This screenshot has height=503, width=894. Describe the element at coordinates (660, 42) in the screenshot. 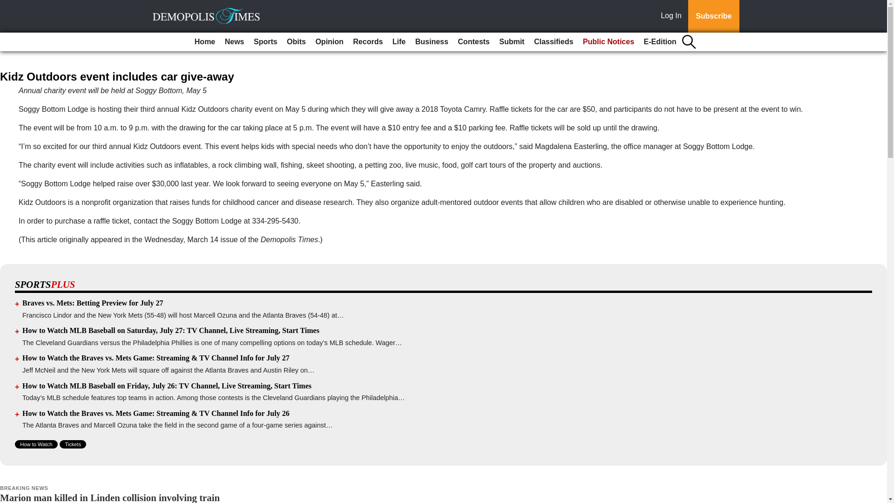

I see `E-Edition` at that location.